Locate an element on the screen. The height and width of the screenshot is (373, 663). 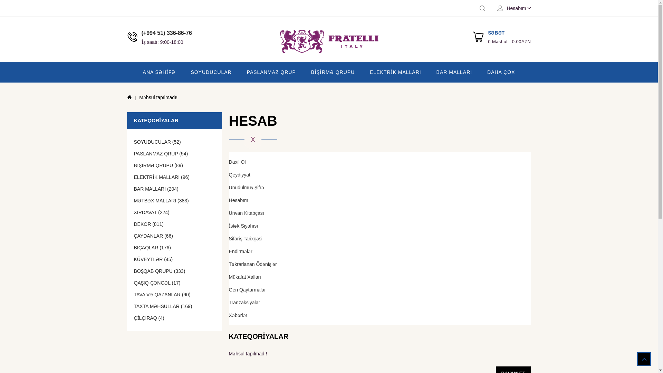
PASLANMAZ QRUP is located at coordinates (271, 72).